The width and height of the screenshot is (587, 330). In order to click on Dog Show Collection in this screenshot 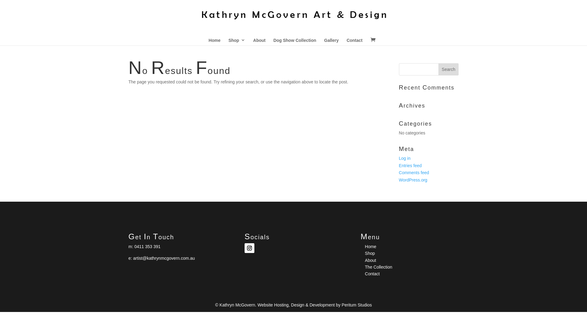, I will do `click(295, 38)`.